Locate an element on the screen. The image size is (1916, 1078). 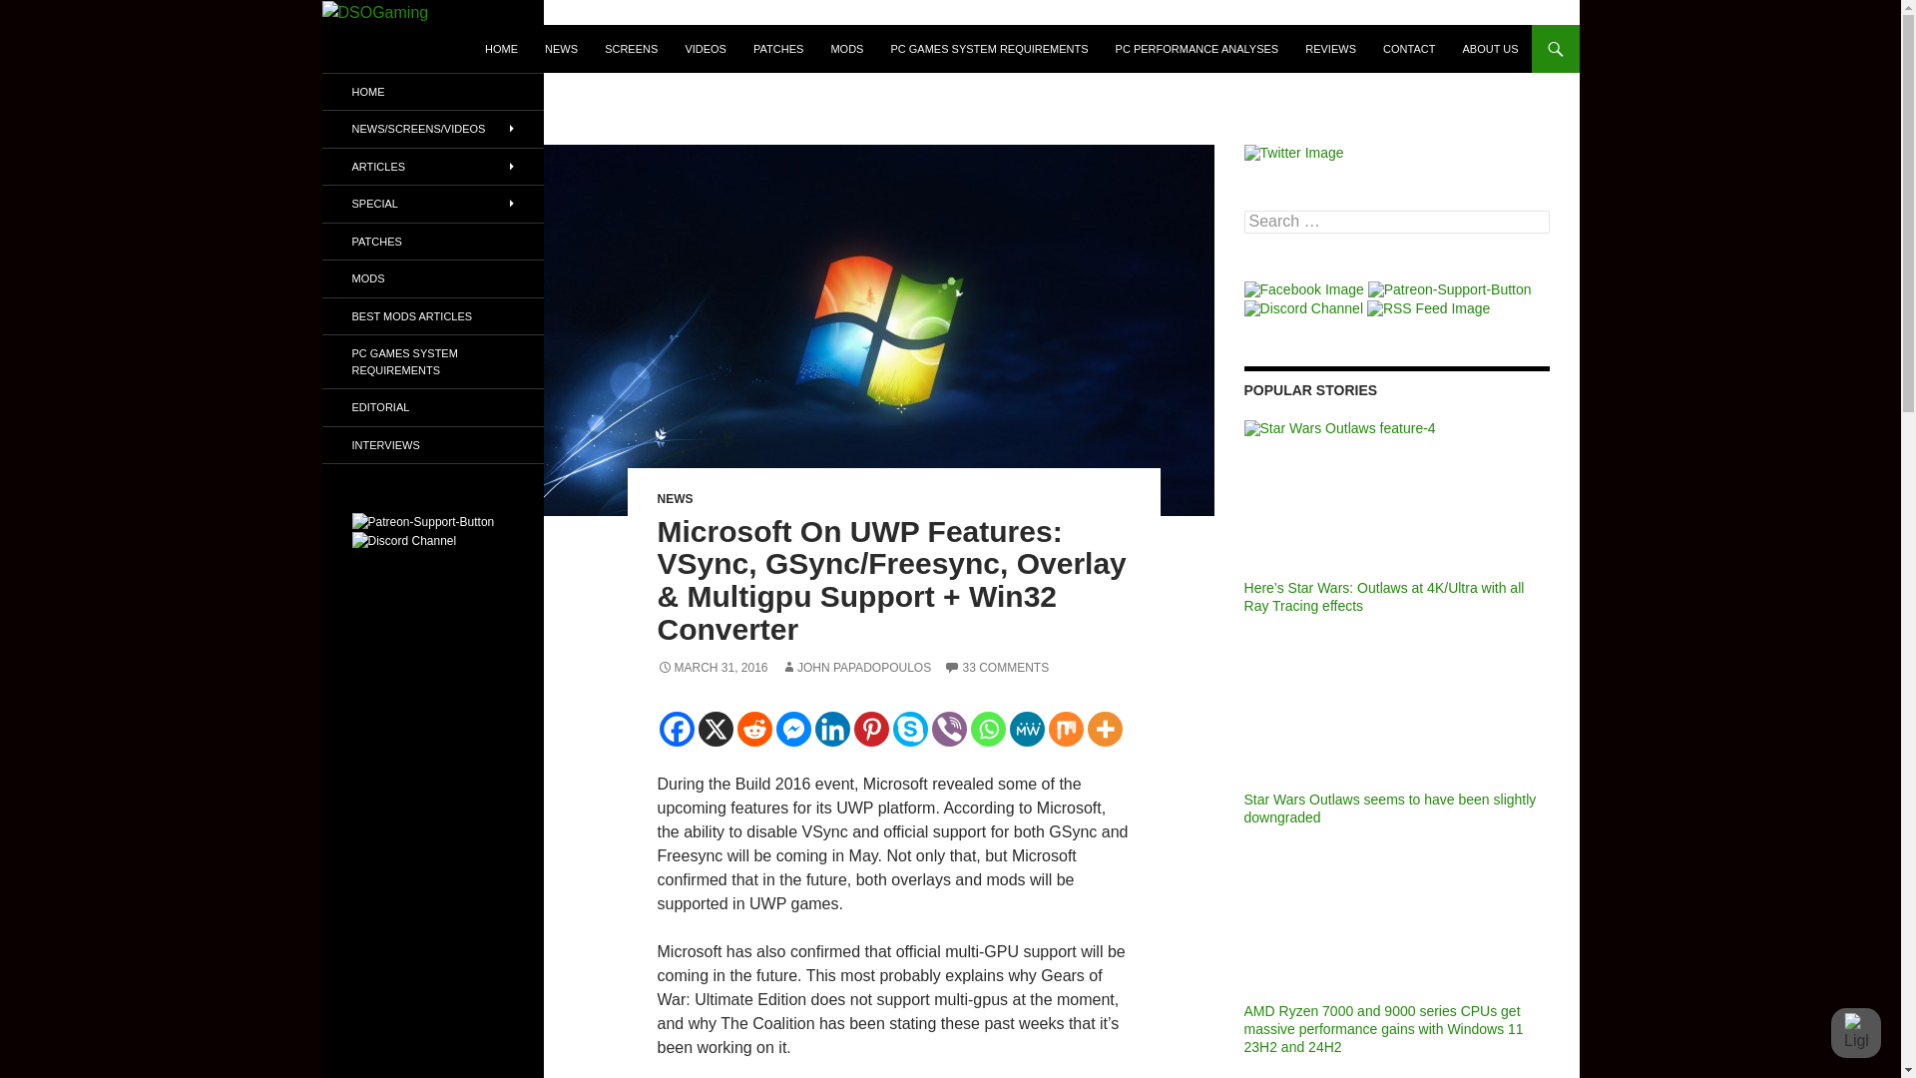
Whatsapp is located at coordinates (986, 729).